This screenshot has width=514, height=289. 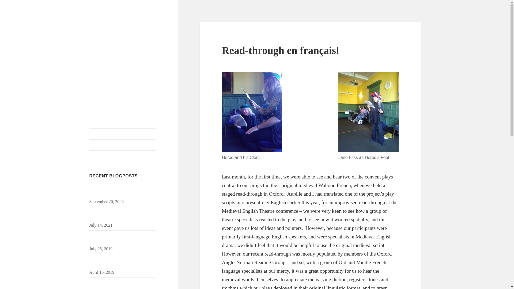 What do you see at coordinates (123, 105) in the screenshot?
I see `Blog Archive` at bounding box center [123, 105].